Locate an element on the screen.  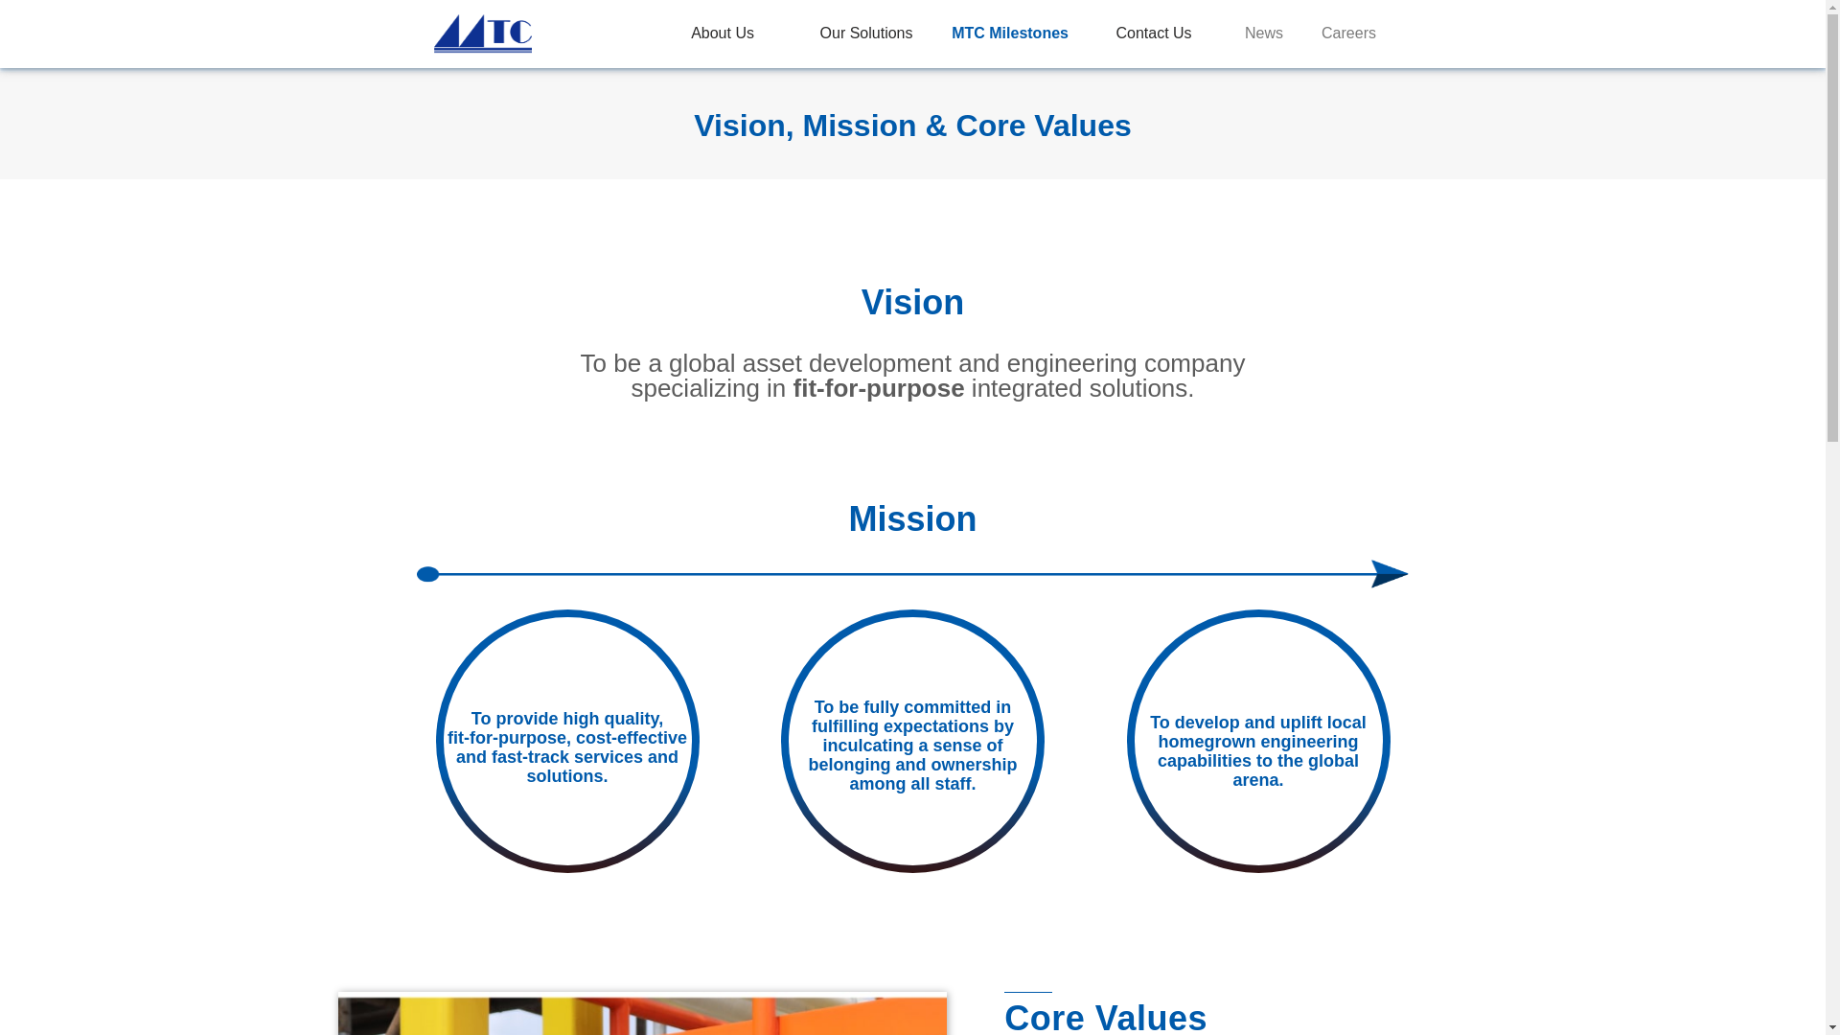
Our Solutions is located at coordinates (866, 34).